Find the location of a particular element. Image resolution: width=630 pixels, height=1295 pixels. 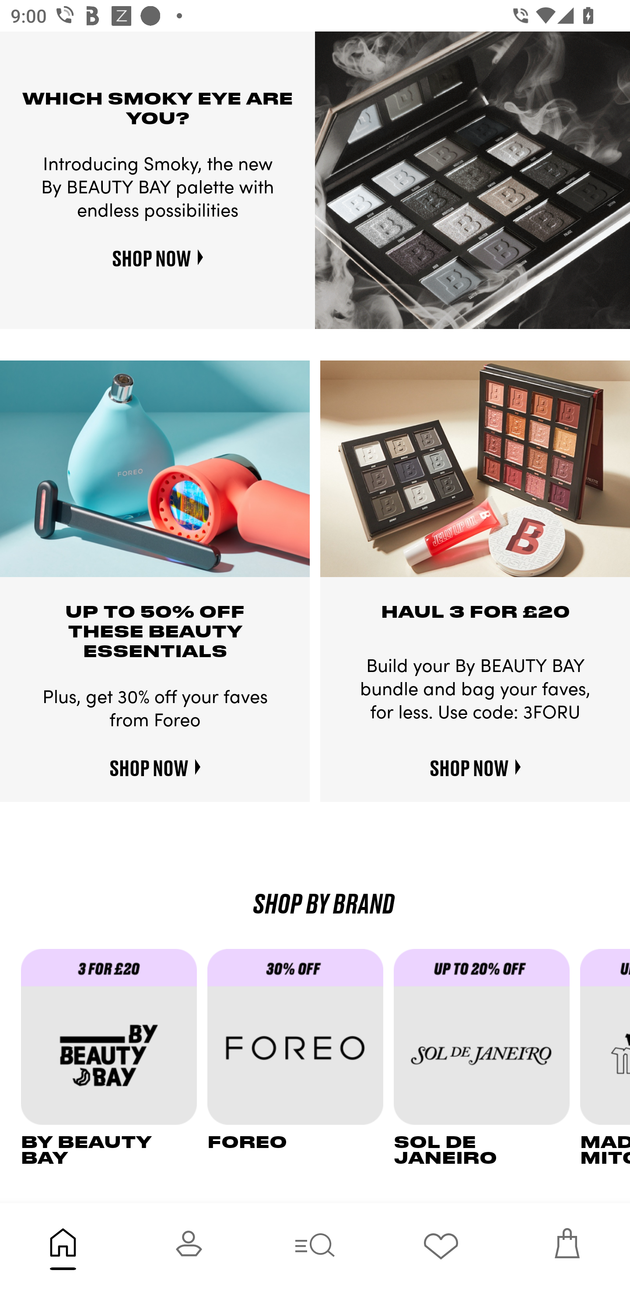

BY BEAUTY BAY is located at coordinates (114, 1058).